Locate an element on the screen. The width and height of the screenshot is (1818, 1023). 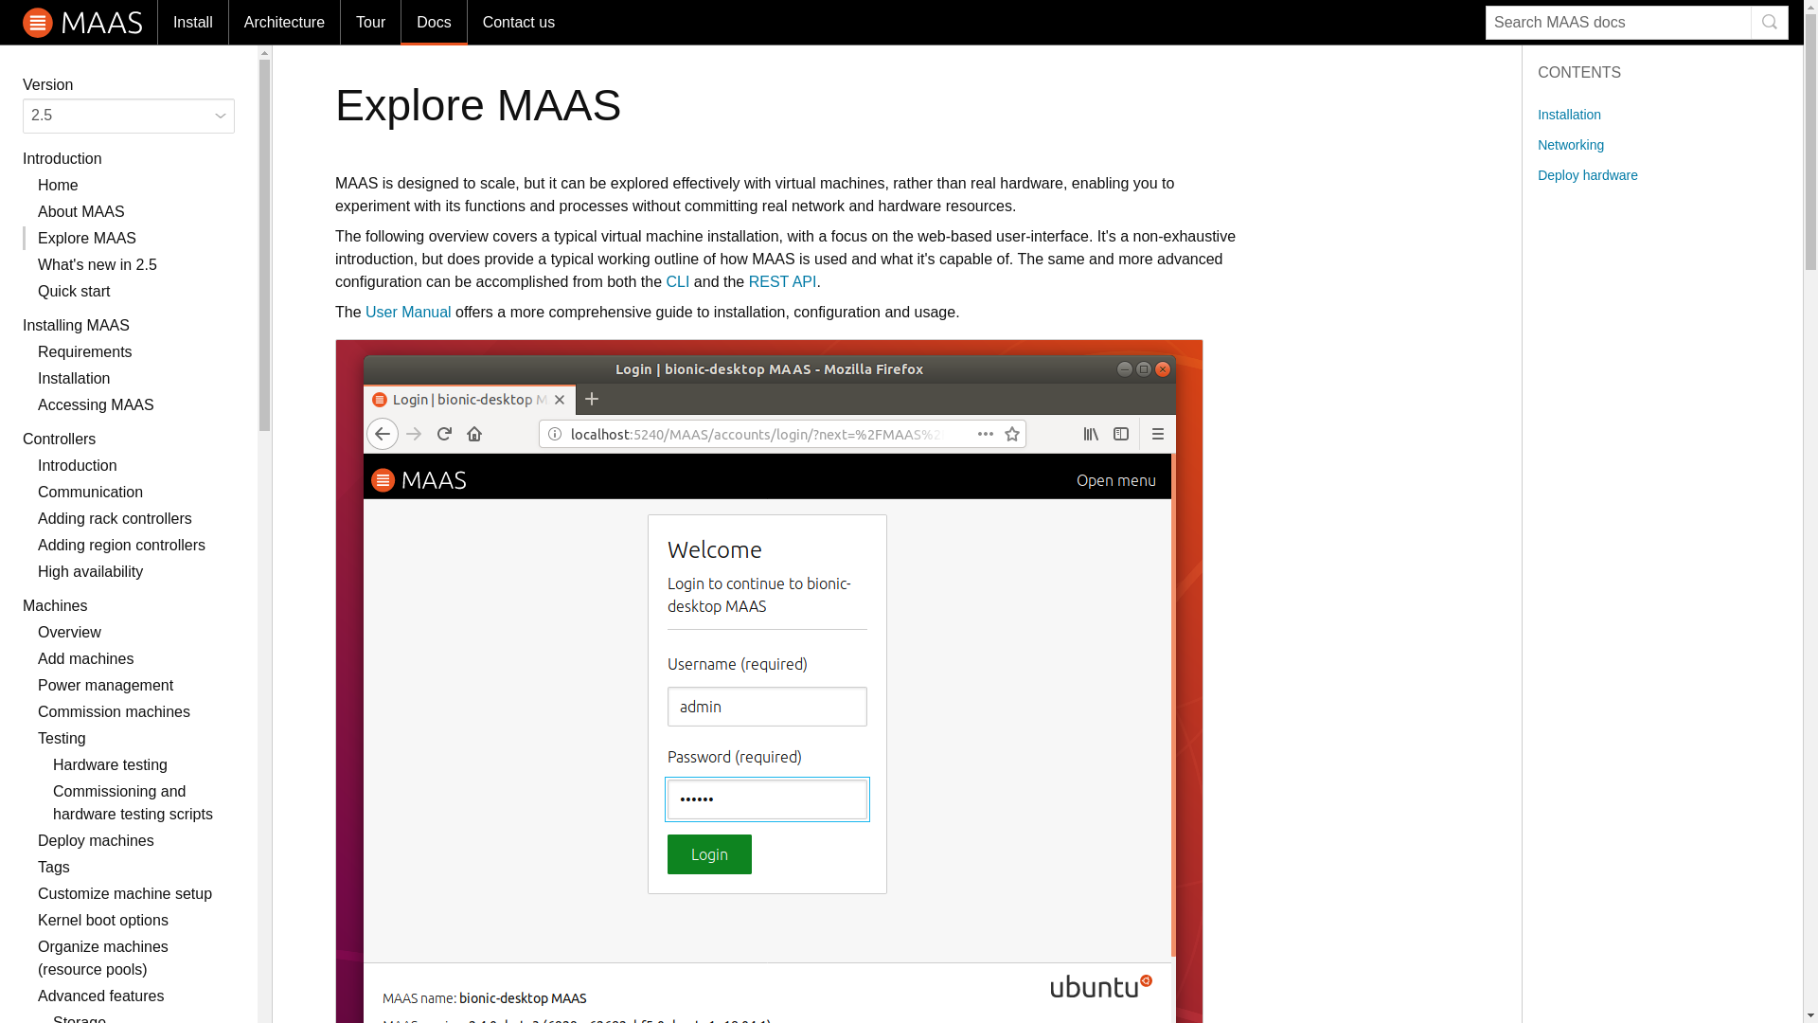
Tour is located at coordinates (369, 23).